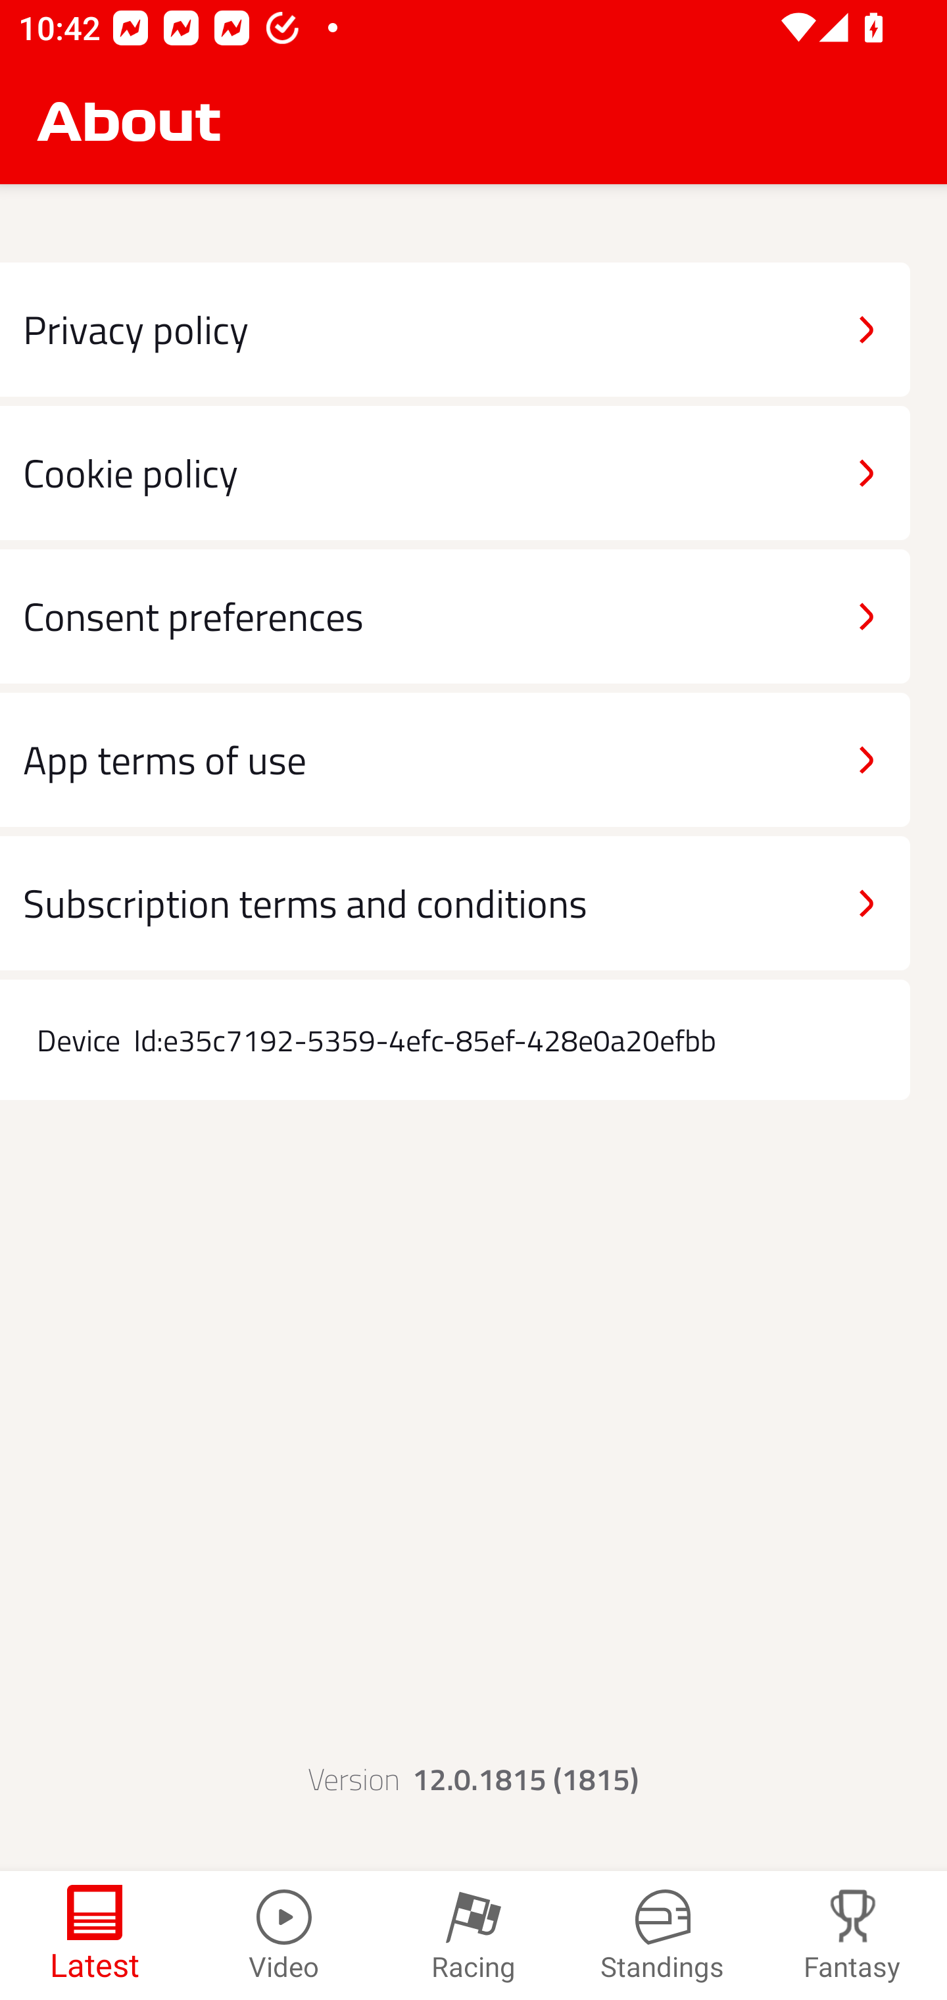 This screenshot has width=947, height=2000. What do you see at coordinates (455, 472) in the screenshot?
I see `Cookie policy` at bounding box center [455, 472].